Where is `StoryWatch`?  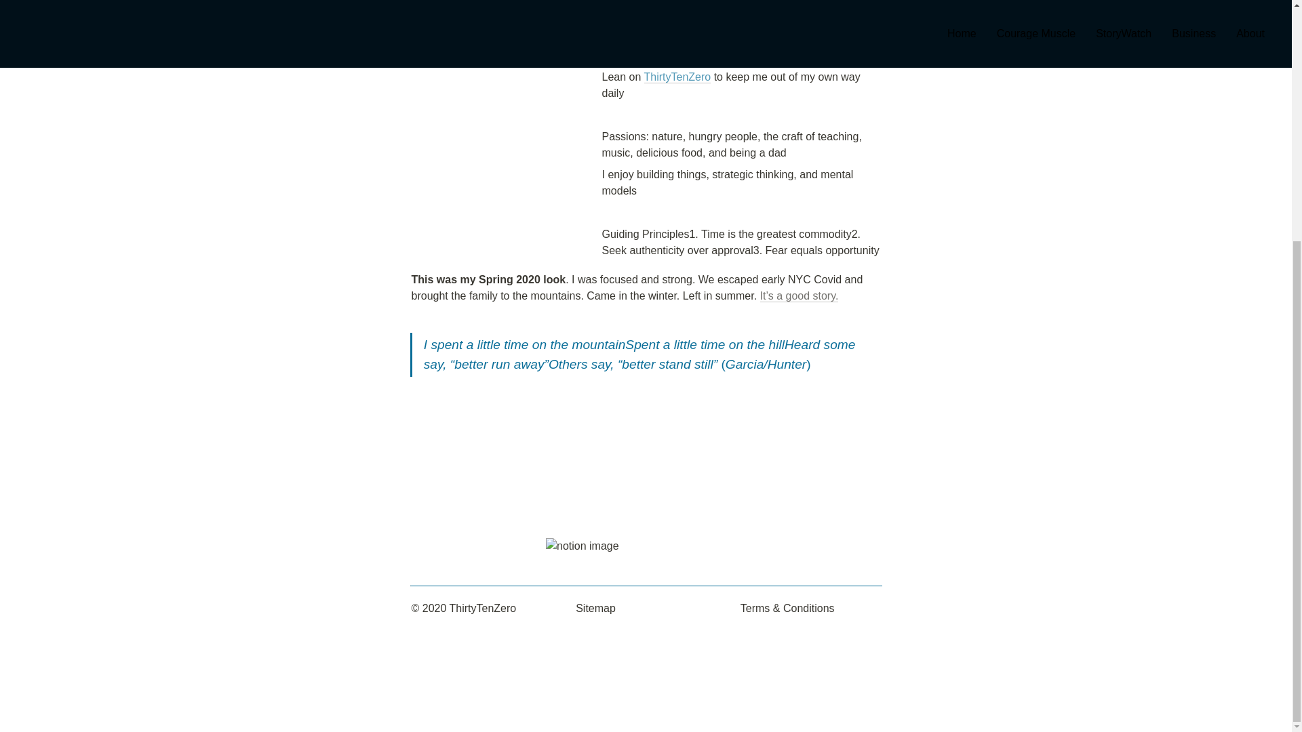
StoryWatch is located at coordinates (673, 34).